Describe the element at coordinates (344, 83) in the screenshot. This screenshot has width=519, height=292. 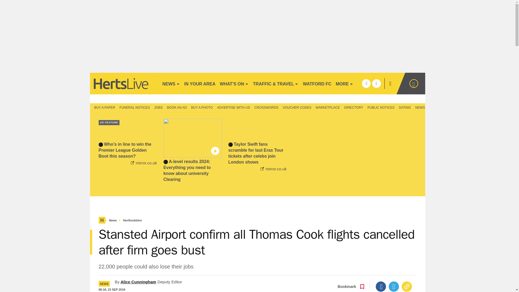
I see `MORE` at that location.